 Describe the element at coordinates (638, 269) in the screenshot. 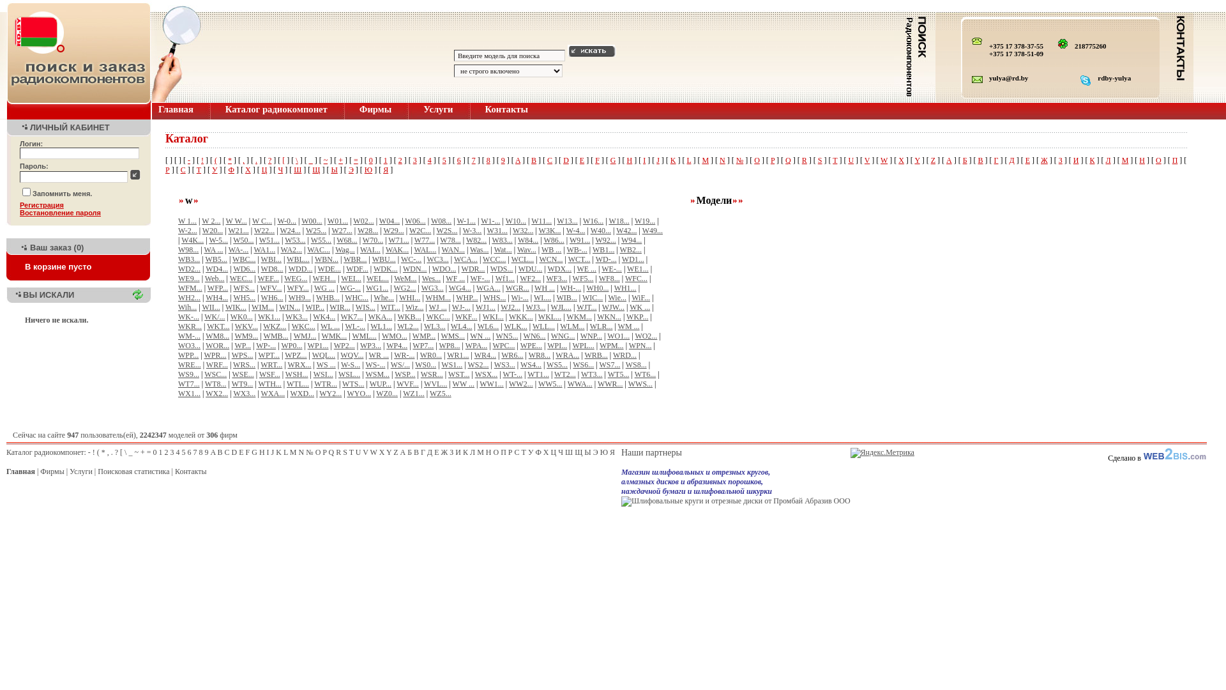

I see `WE1...` at that location.